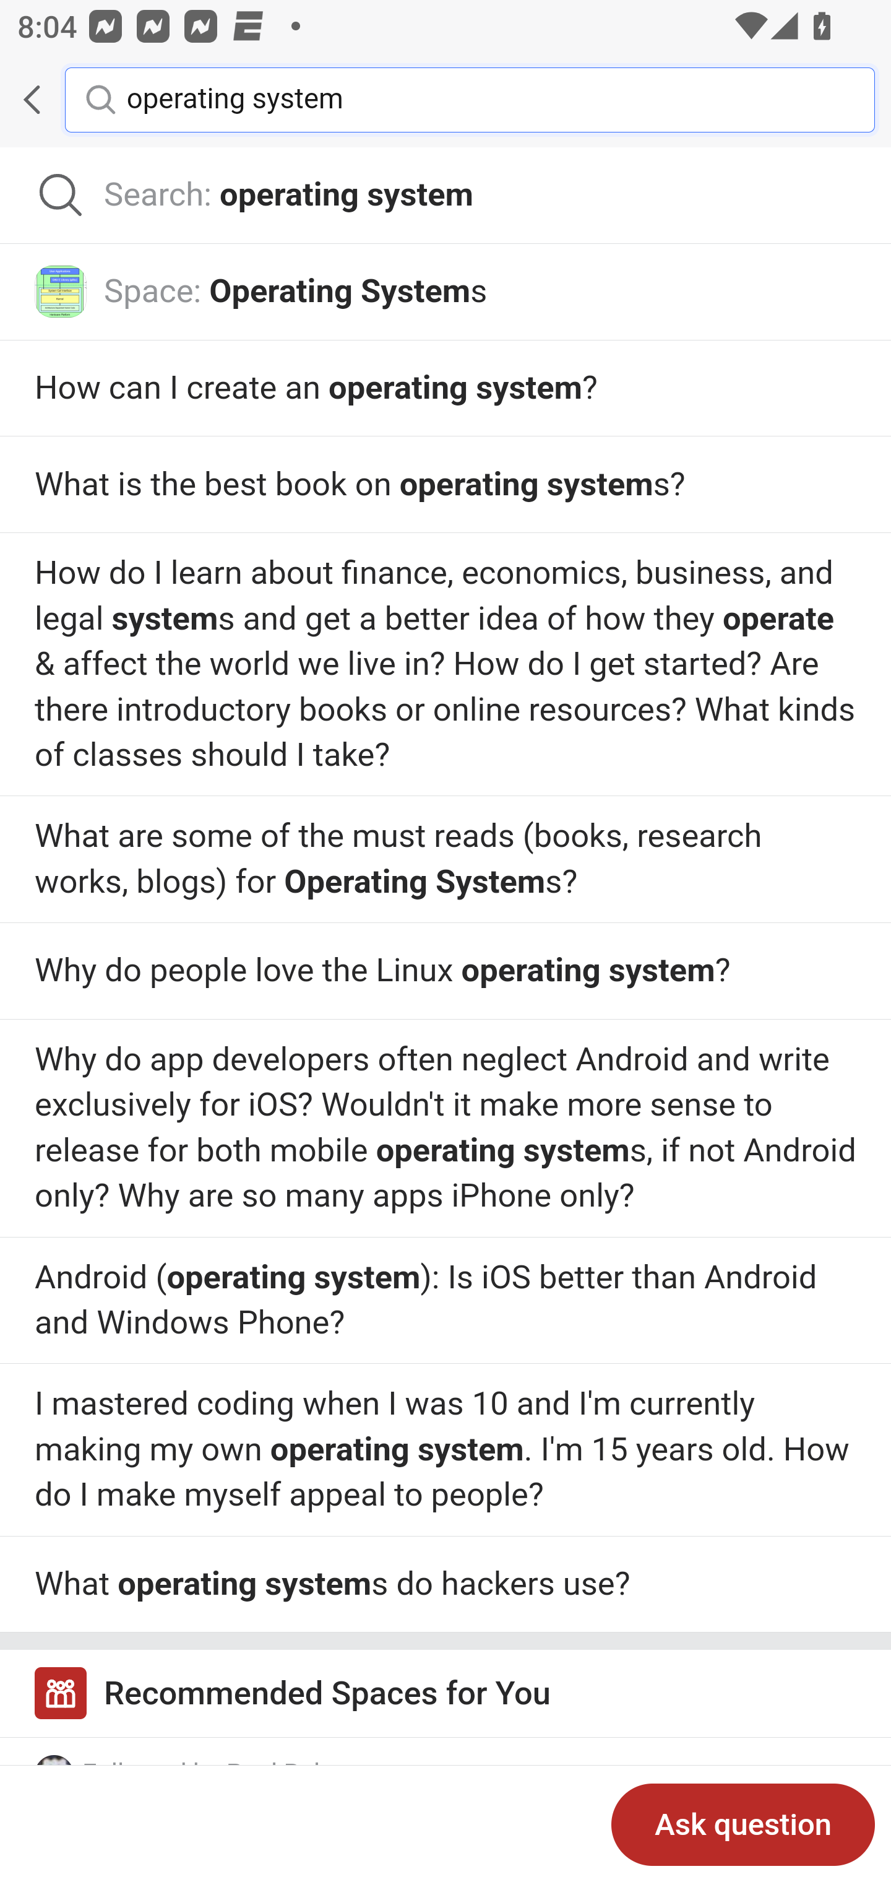 Image resolution: width=891 pixels, height=1882 pixels. I want to click on How can I create an operating system?, so click(445, 389).